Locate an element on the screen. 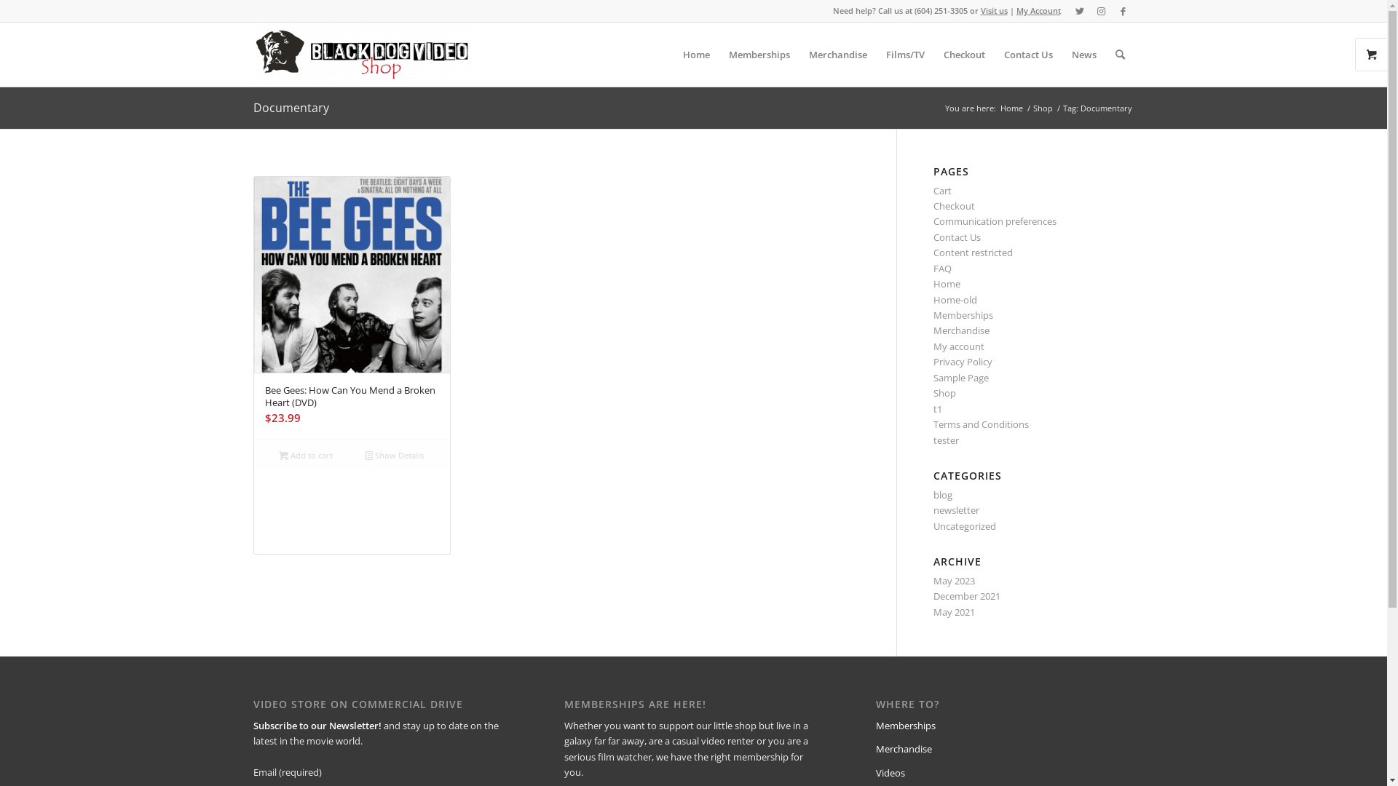 The height and width of the screenshot is (786, 1398). Content restricted is located at coordinates (973, 253).